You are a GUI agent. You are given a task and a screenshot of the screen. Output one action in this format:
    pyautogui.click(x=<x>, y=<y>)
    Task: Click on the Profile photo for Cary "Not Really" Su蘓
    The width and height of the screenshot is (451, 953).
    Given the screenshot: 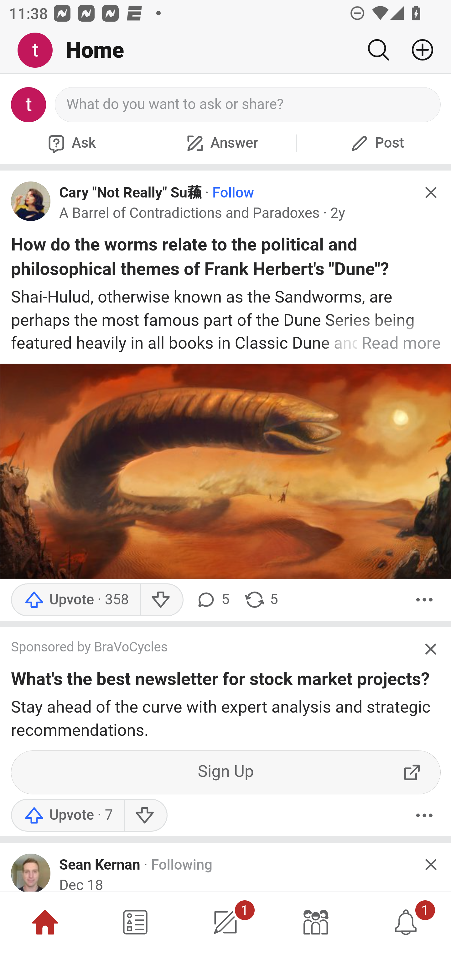 What is the action you would take?
    pyautogui.click(x=31, y=201)
    